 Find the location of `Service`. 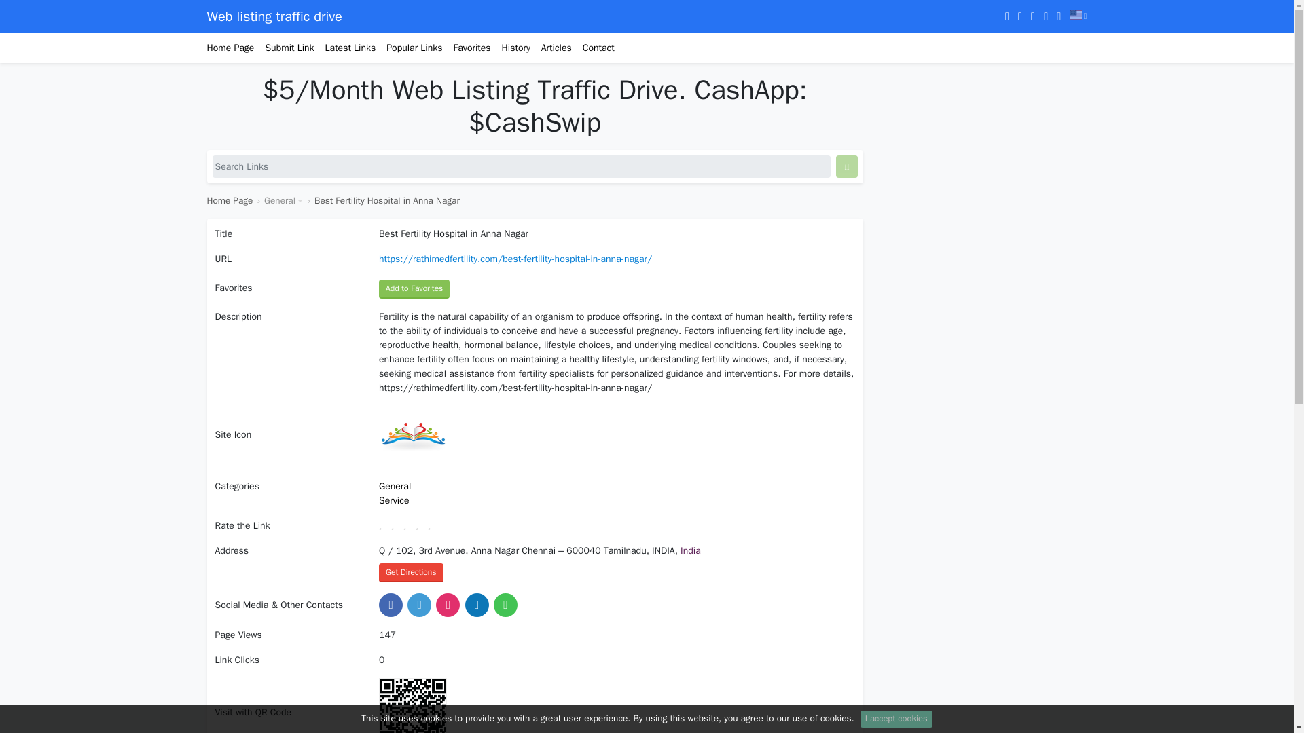

Service is located at coordinates (394, 501).